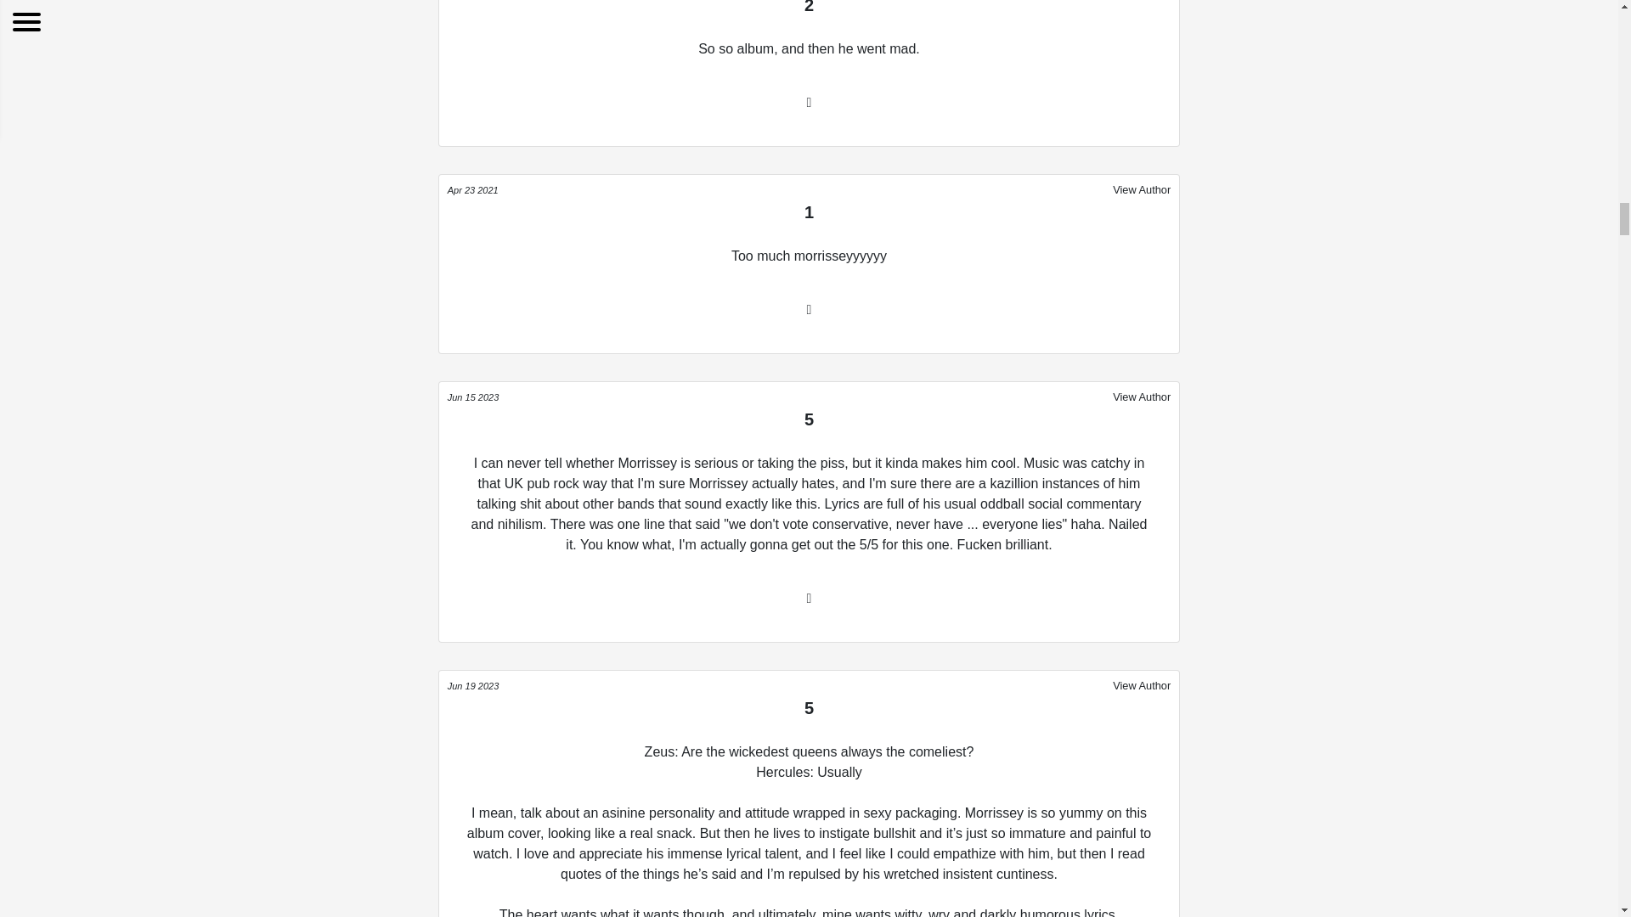 The image size is (1631, 917). I want to click on View Author, so click(1142, 684).